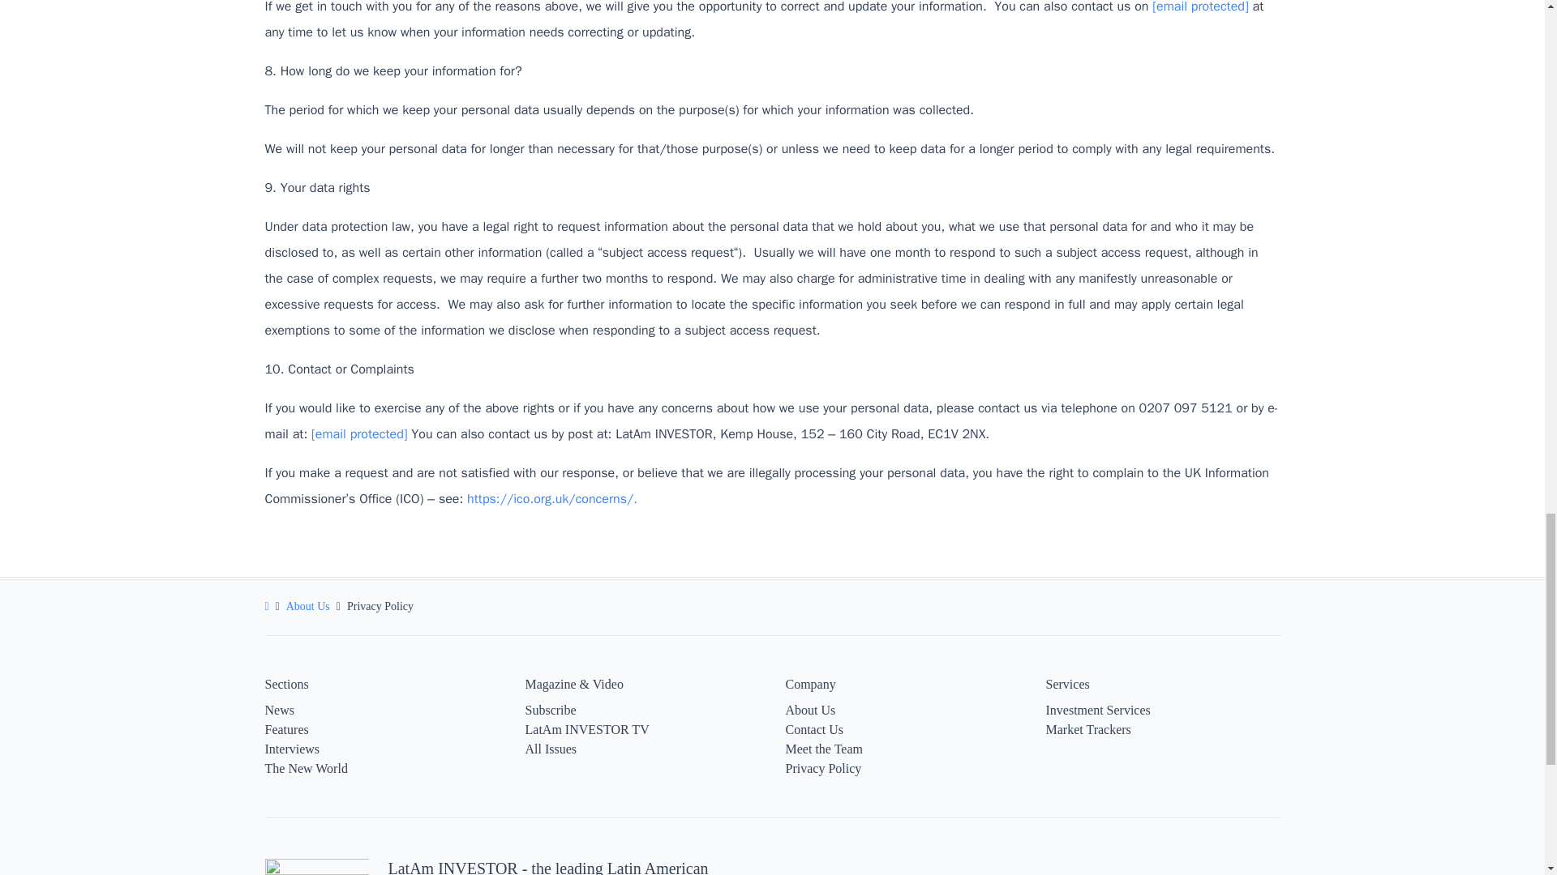 The image size is (1557, 875). What do you see at coordinates (822, 768) in the screenshot?
I see `Privacy Policy` at bounding box center [822, 768].